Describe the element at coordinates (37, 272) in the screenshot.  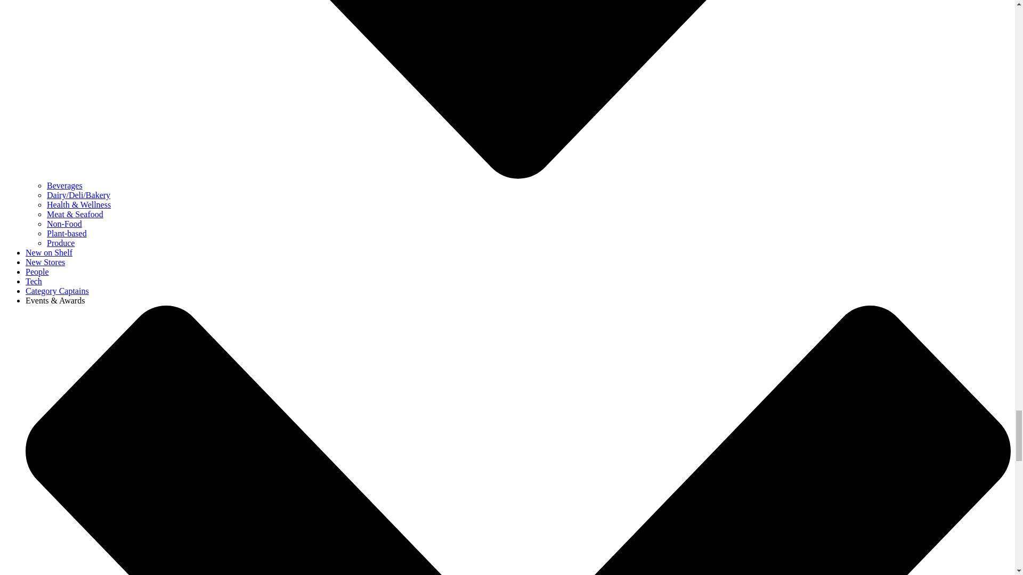
I see `People` at that location.